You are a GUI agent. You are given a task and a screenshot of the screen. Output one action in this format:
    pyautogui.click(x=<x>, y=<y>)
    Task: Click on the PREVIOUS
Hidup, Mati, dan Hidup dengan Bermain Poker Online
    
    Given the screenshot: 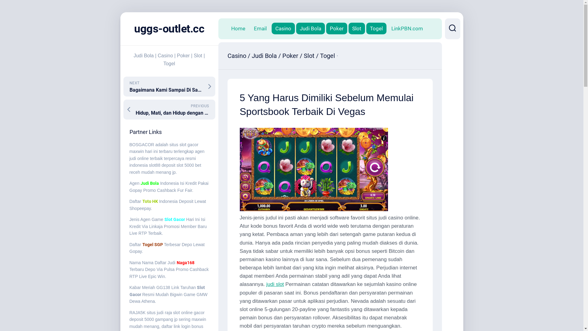 What is the action you would take?
    pyautogui.click(x=169, y=110)
    